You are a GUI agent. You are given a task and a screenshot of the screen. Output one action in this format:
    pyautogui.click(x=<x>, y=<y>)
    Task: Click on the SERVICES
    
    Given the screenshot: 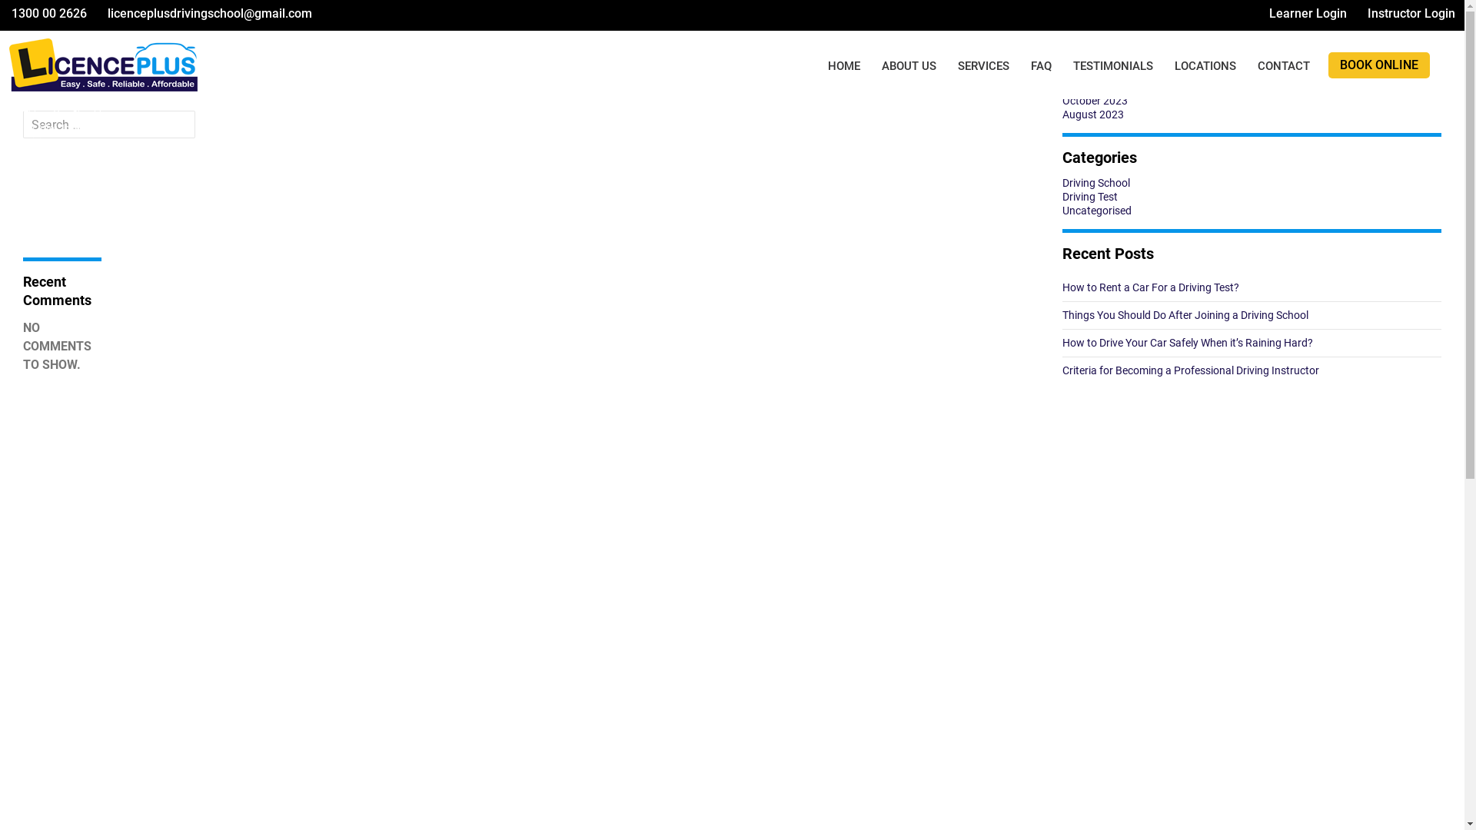 What is the action you would take?
    pyautogui.click(x=984, y=66)
    